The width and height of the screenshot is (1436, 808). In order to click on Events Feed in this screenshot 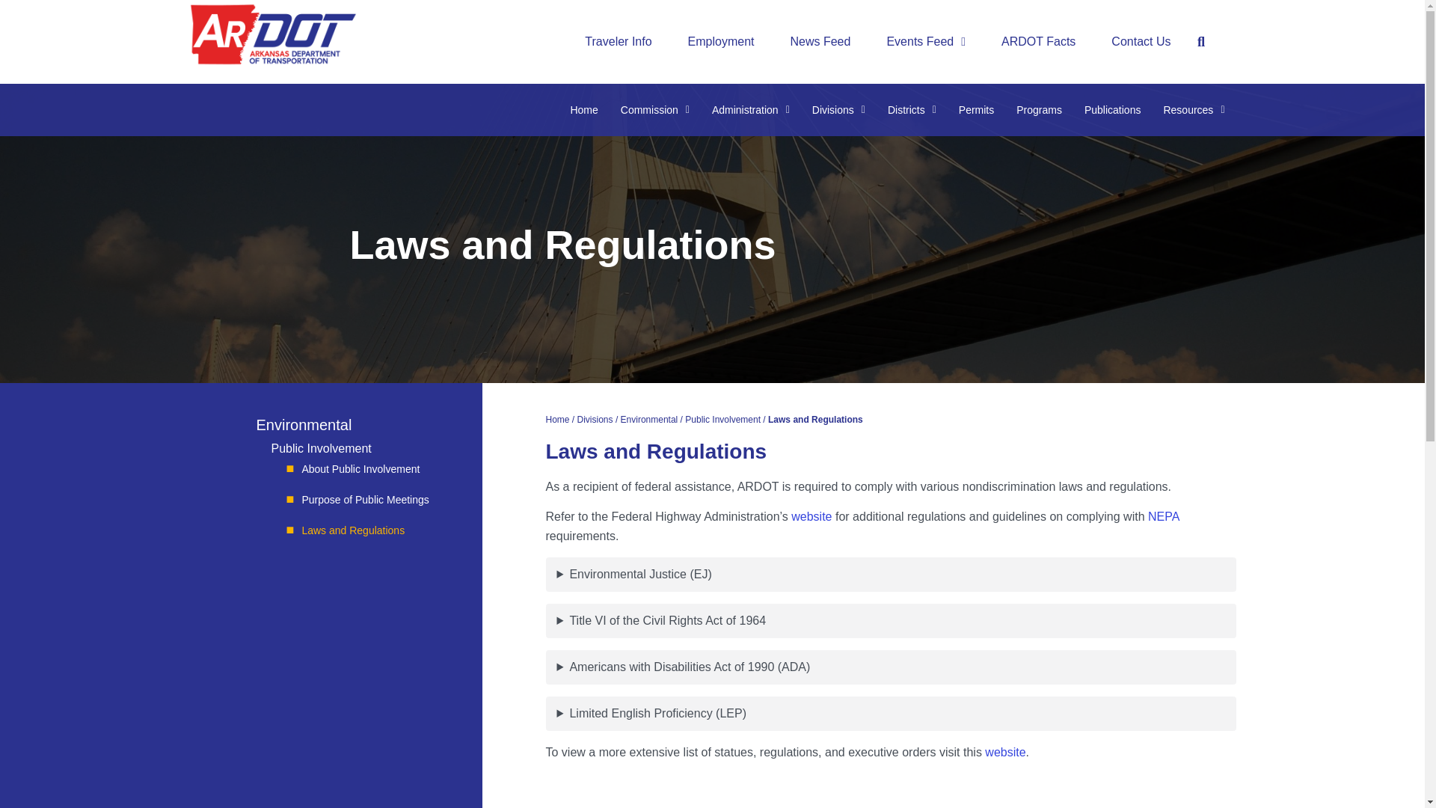, I will do `click(926, 42)`.